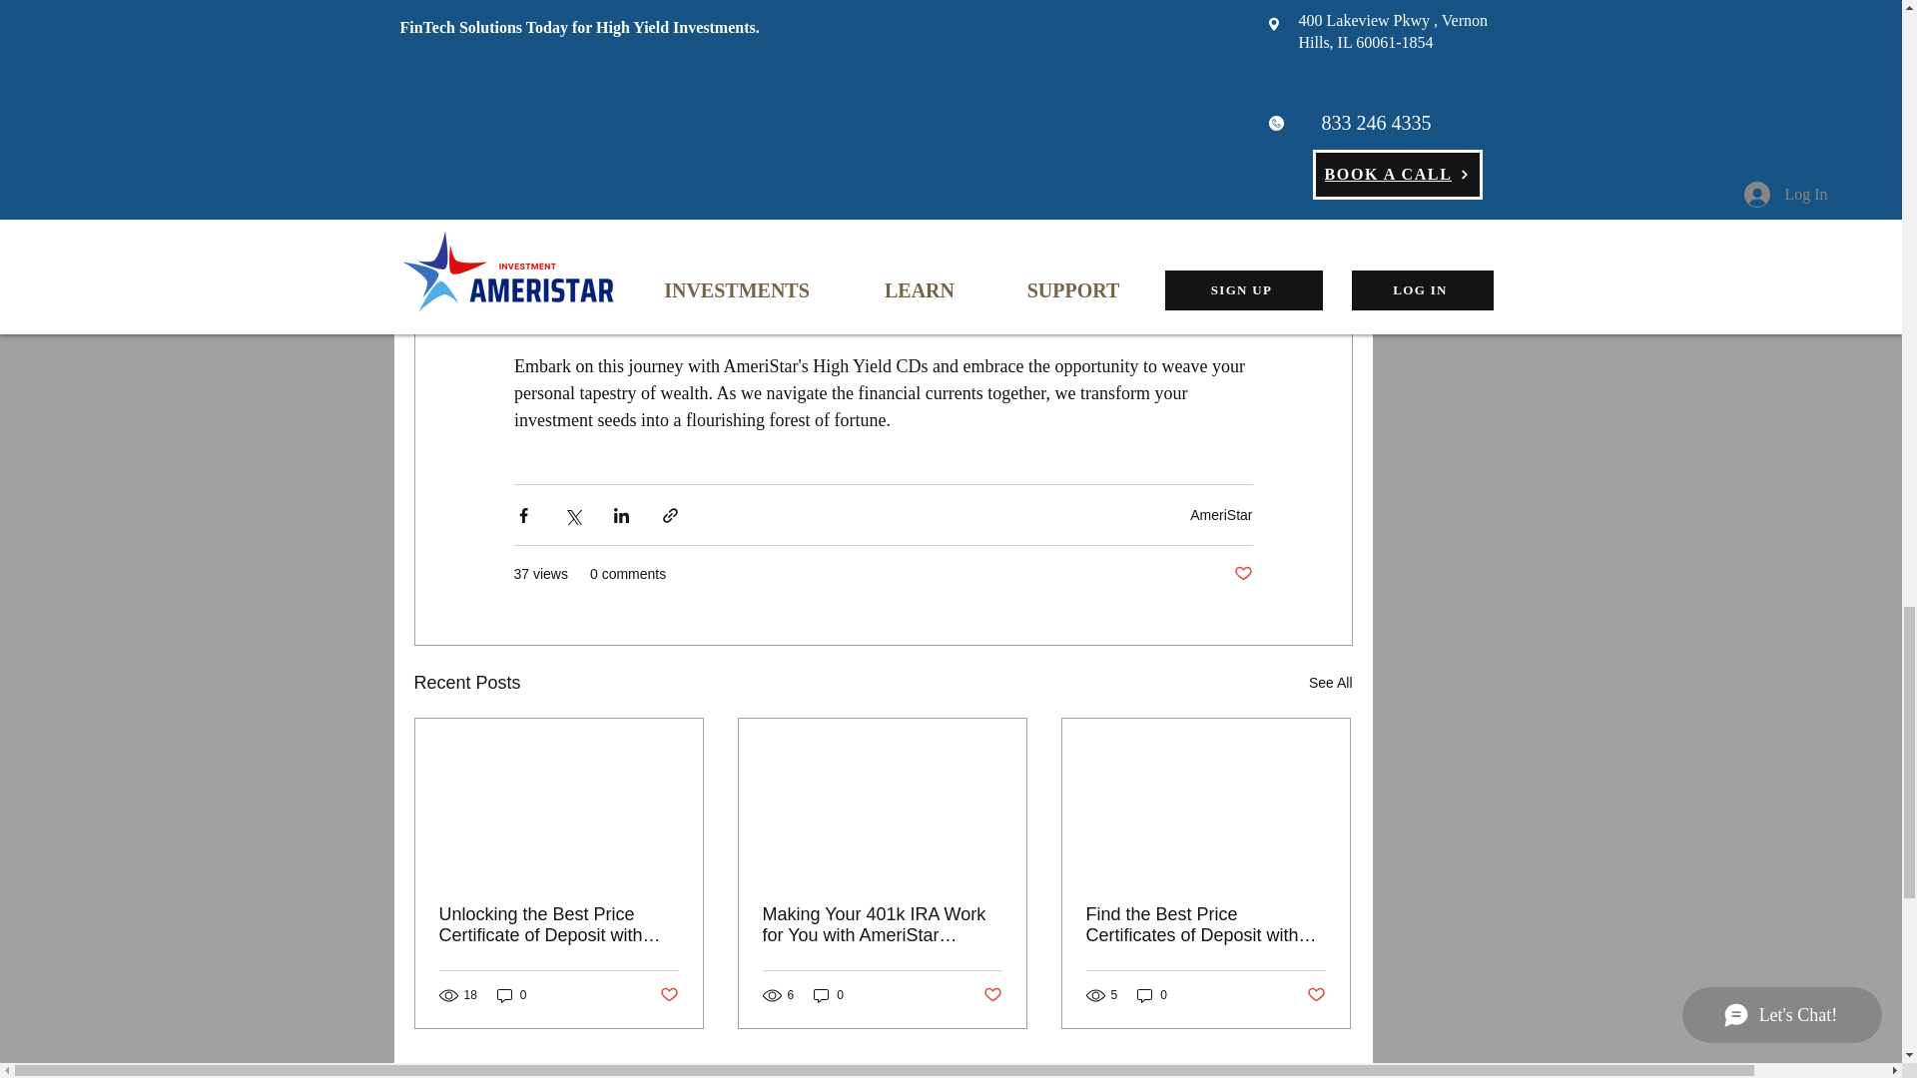 The width and height of the screenshot is (1917, 1078). I want to click on See All, so click(1331, 683).